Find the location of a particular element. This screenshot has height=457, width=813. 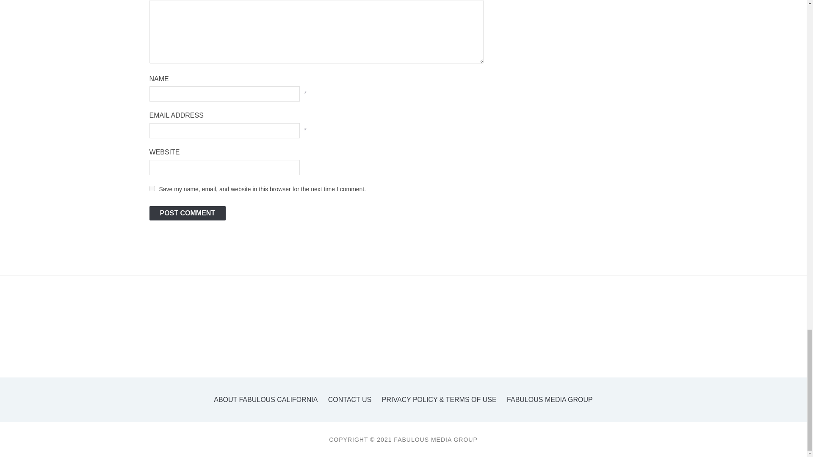

yes is located at coordinates (152, 188).